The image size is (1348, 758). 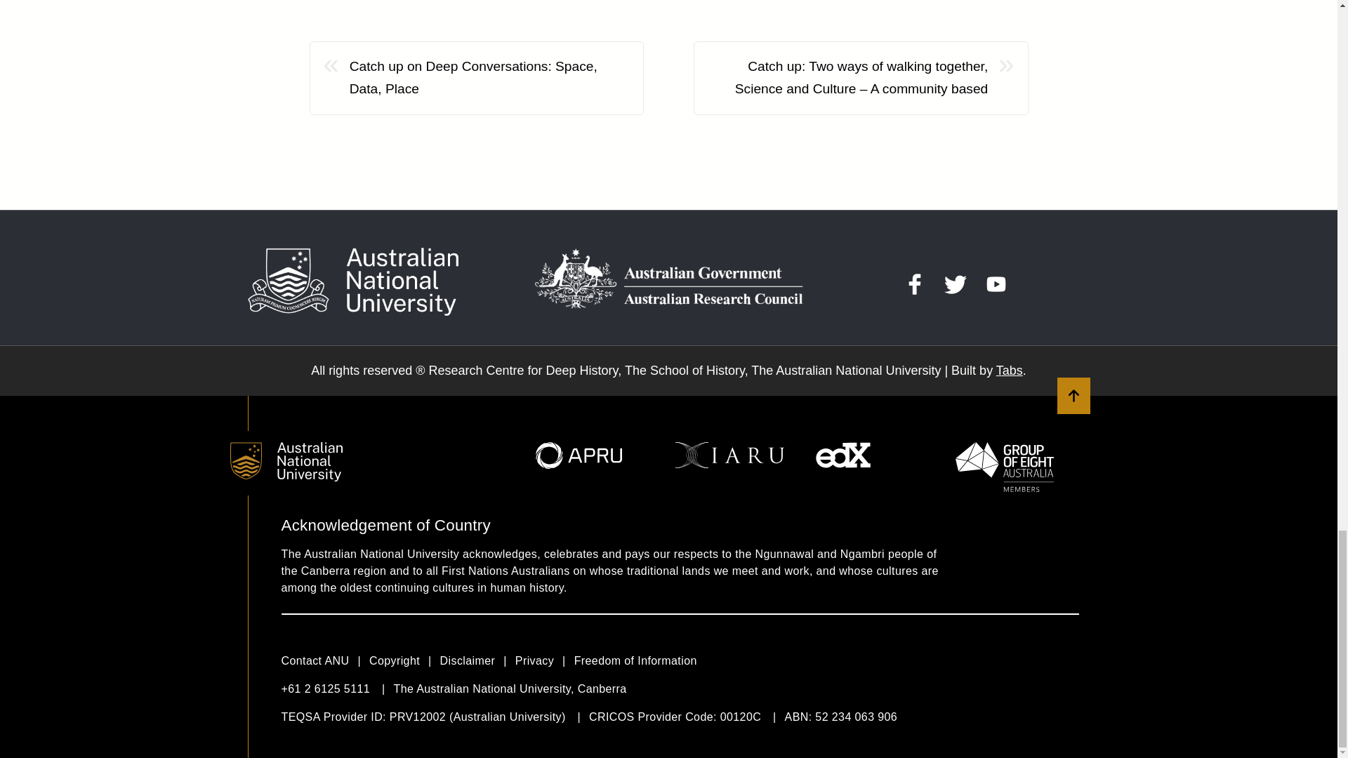 I want to click on Back to top, so click(x=1073, y=395).